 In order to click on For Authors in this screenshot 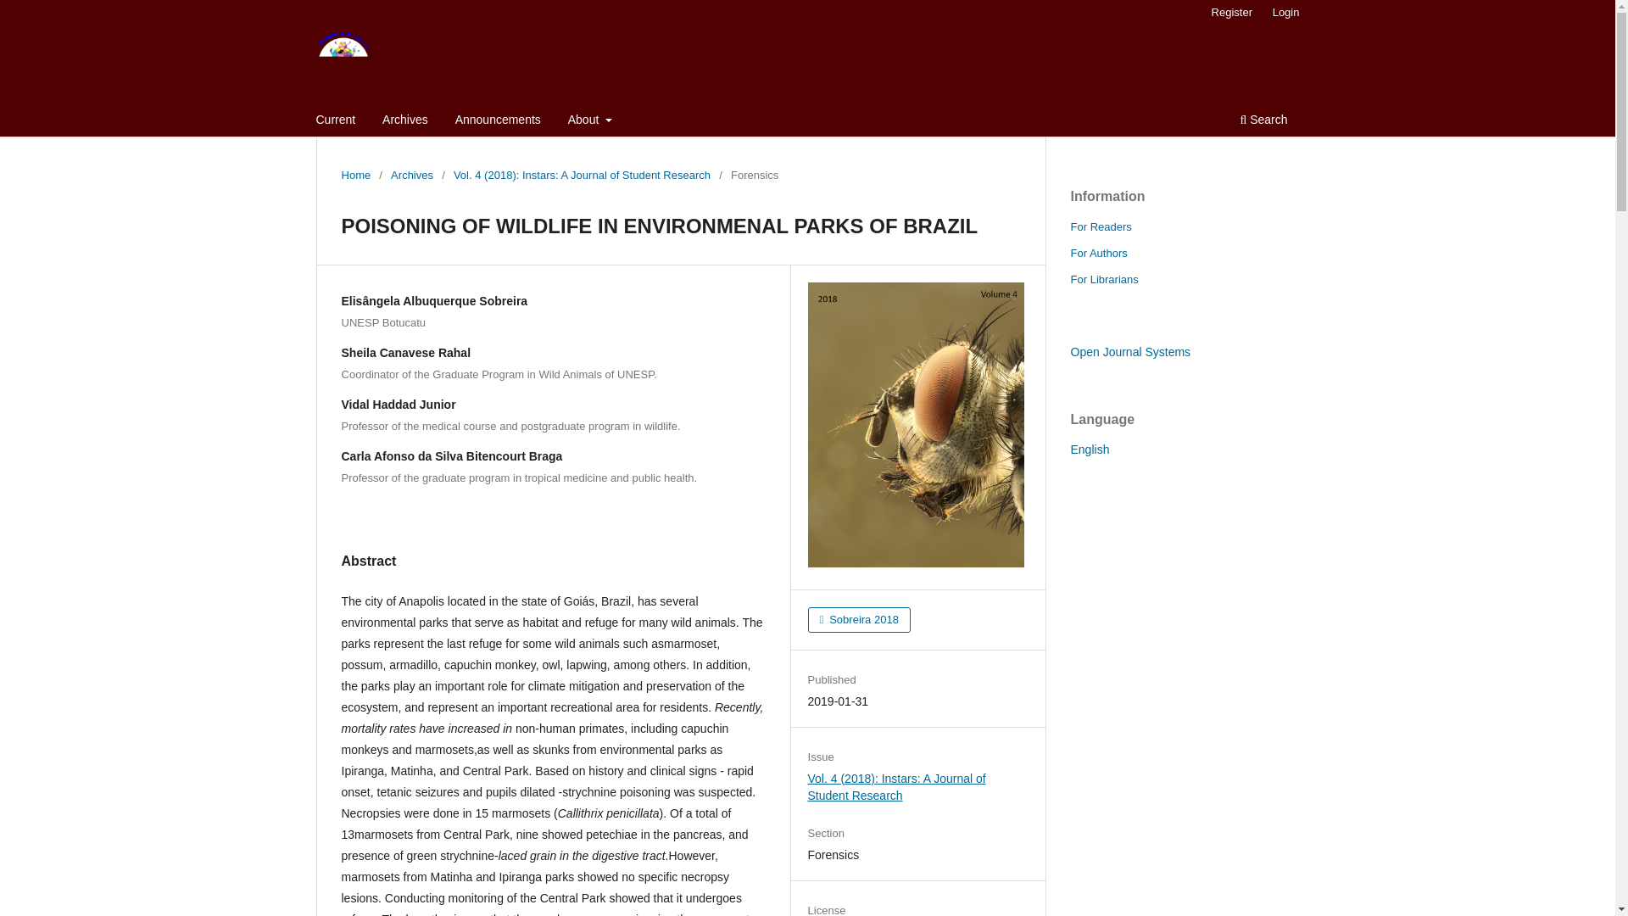, I will do `click(1097, 253)`.